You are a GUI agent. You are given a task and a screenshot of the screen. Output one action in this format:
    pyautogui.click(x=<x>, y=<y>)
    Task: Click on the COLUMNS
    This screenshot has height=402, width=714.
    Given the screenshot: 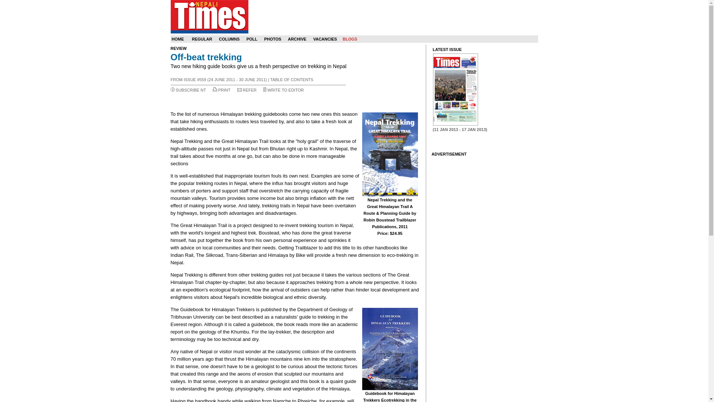 What is the action you would take?
    pyautogui.click(x=229, y=39)
    